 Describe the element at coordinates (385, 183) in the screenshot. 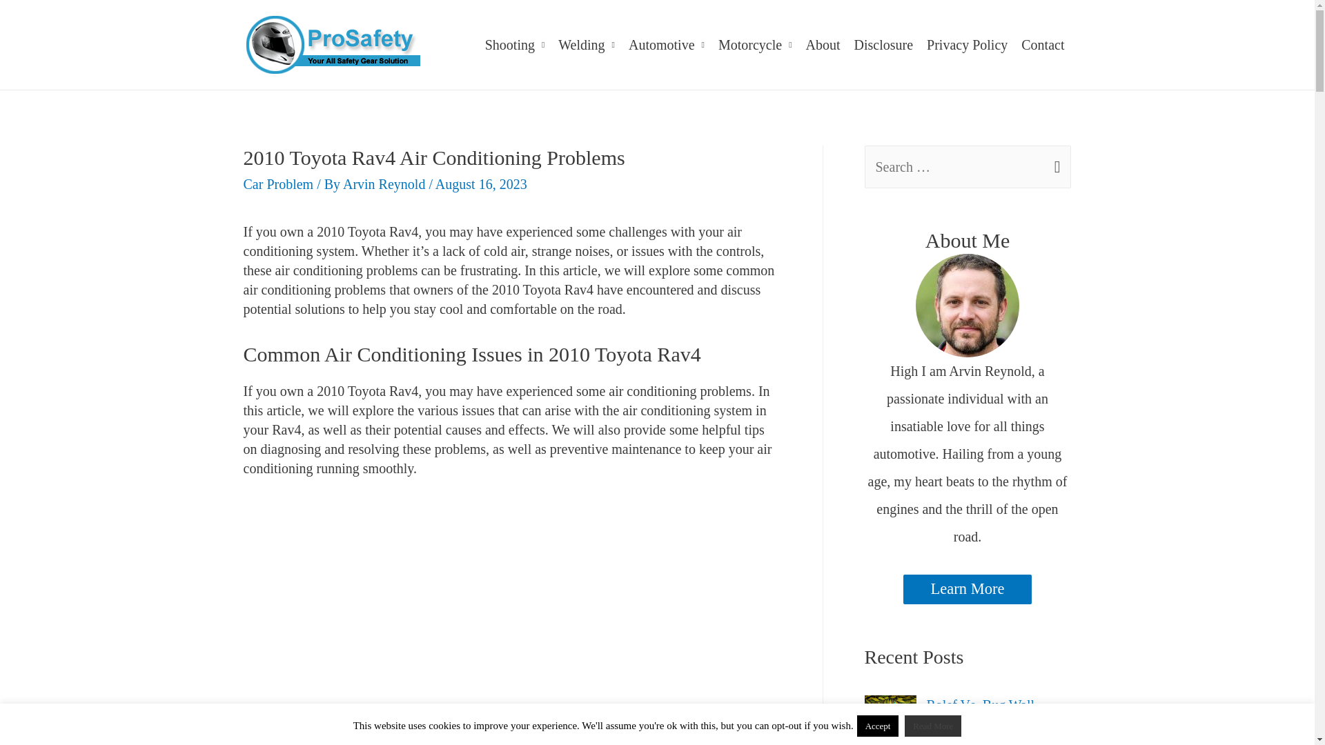

I see `View all posts by Arvin Reynold` at that location.